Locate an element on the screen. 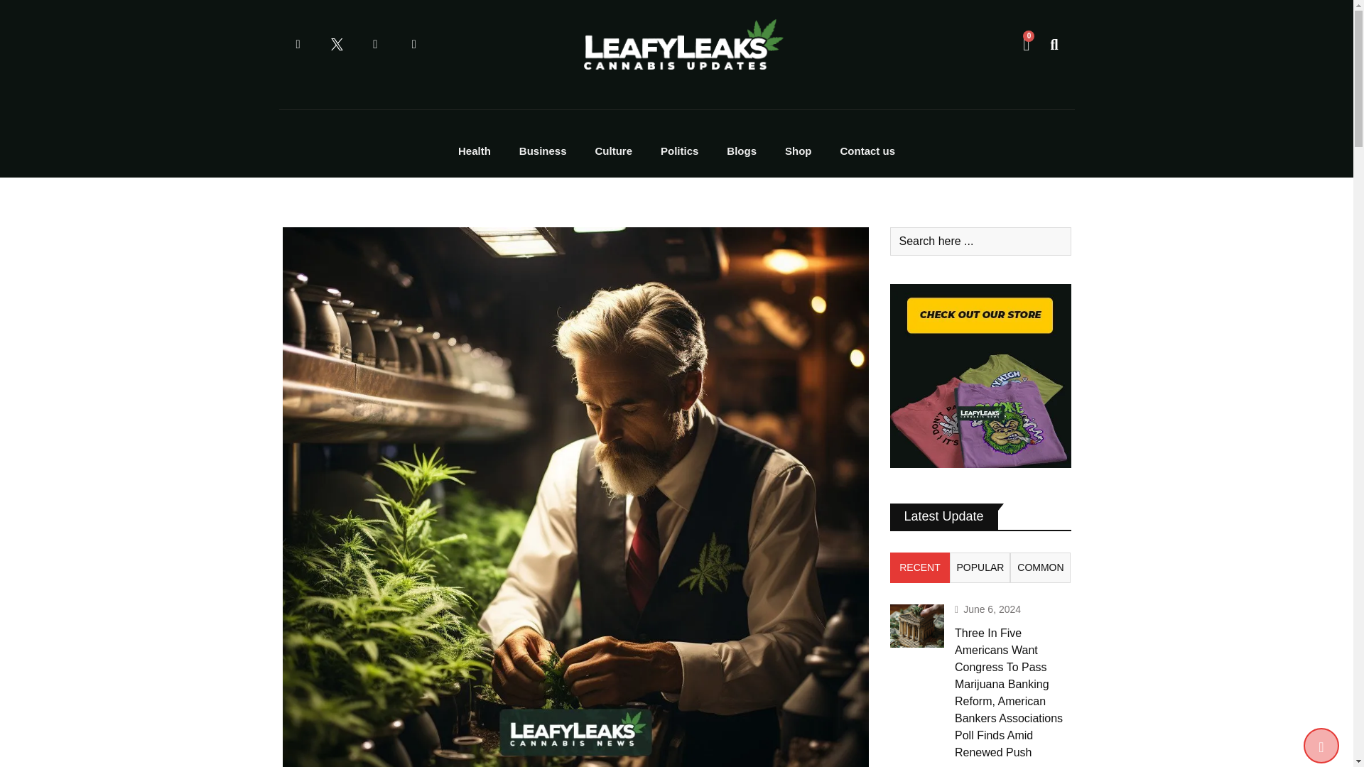 Image resolution: width=1364 pixels, height=767 pixels. Shop is located at coordinates (799, 151).